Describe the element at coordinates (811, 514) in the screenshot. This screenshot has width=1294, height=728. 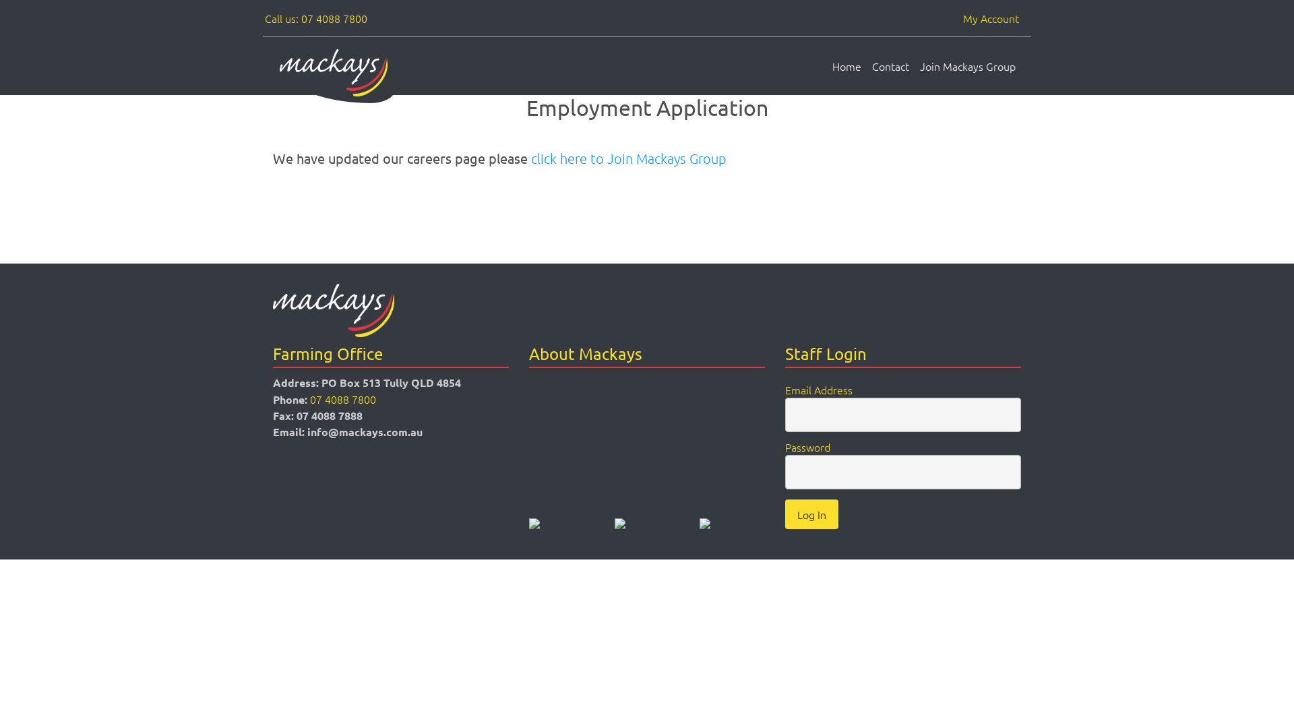
I see `Log In` at that location.